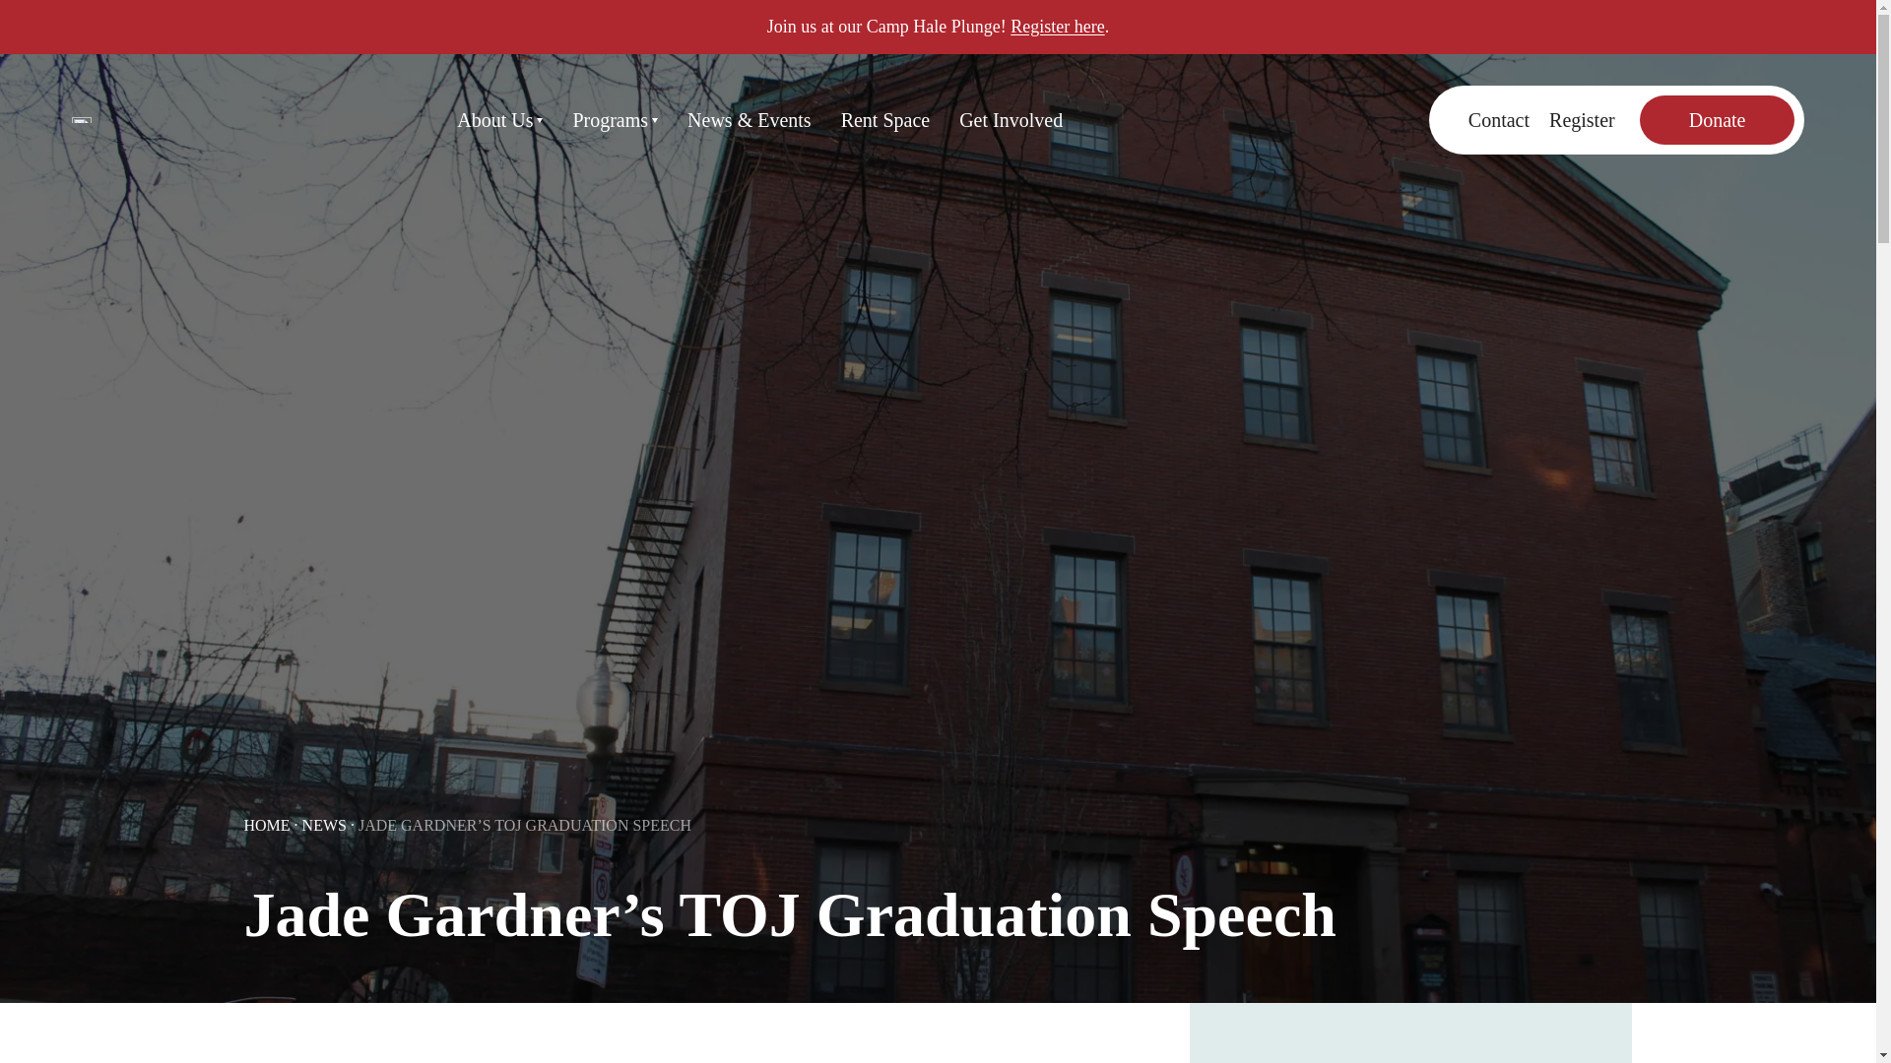 Image resolution: width=1891 pixels, height=1063 pixels. Describe the element at coordinates (500, 120) in the screenshot. I see `About Us` at that location.